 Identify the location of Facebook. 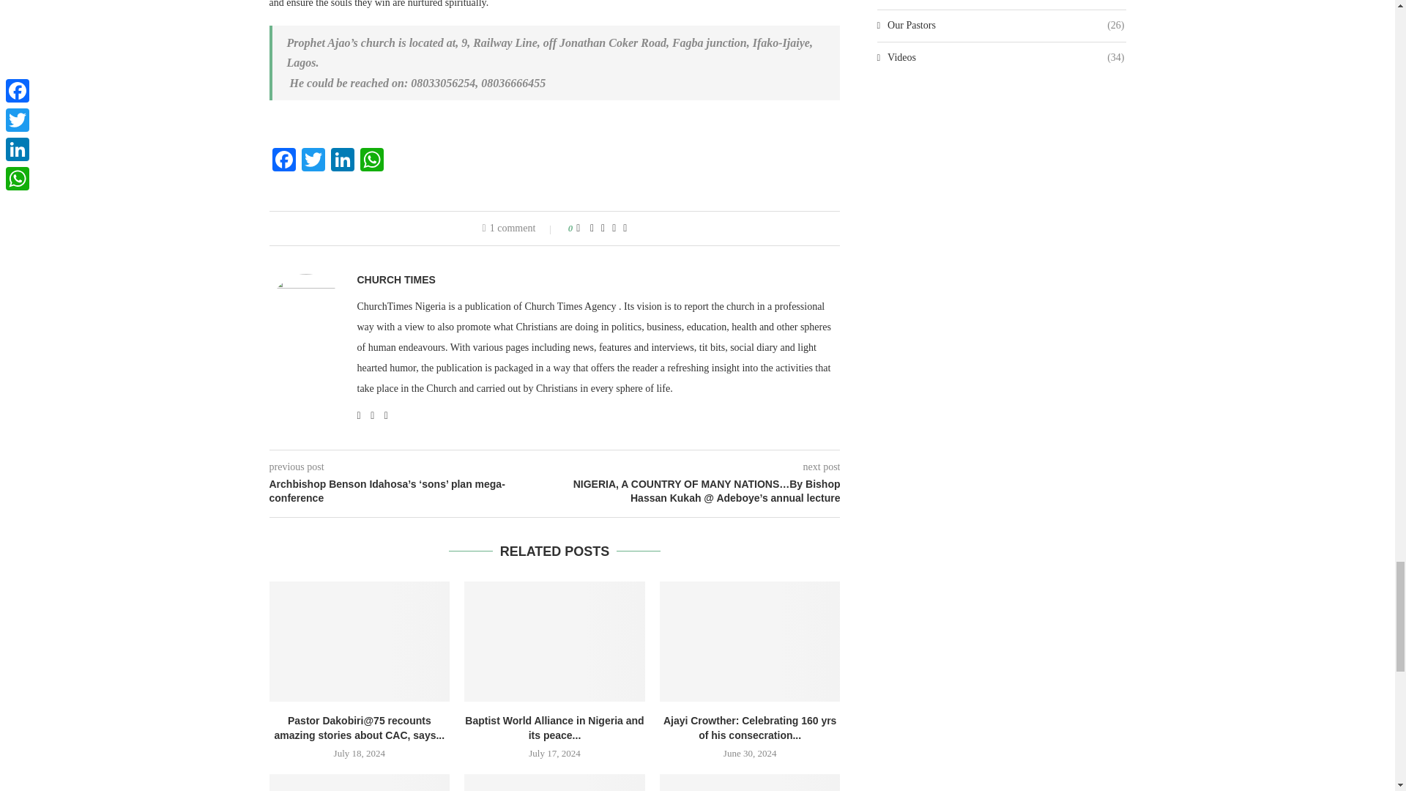
(284, 161).